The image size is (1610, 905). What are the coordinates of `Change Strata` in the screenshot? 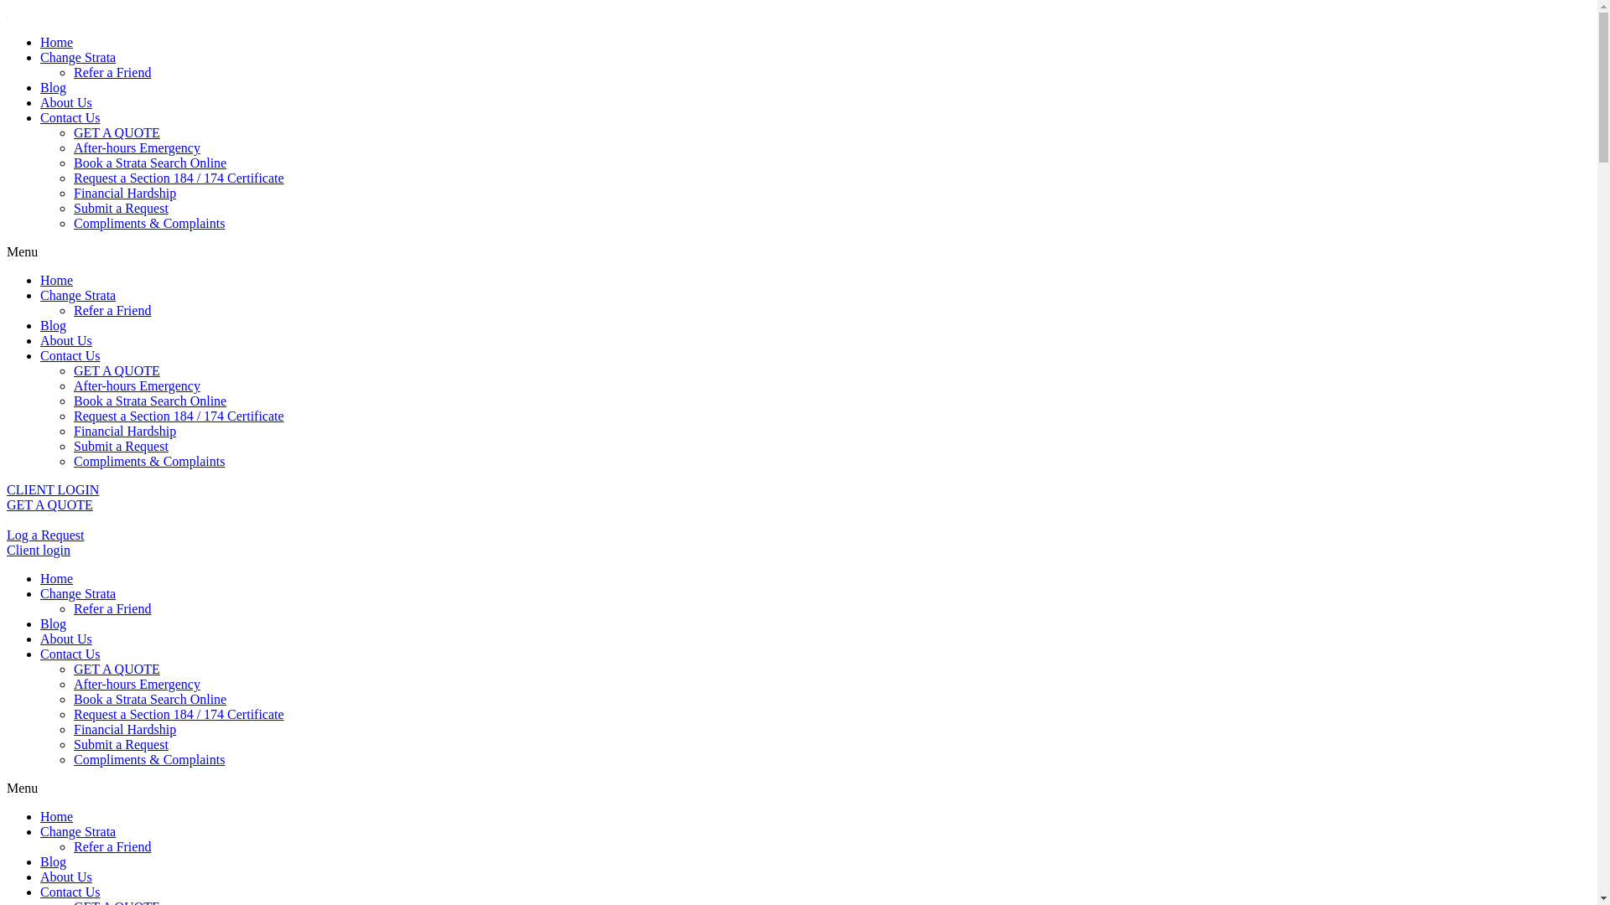 It's located at (78, 57).